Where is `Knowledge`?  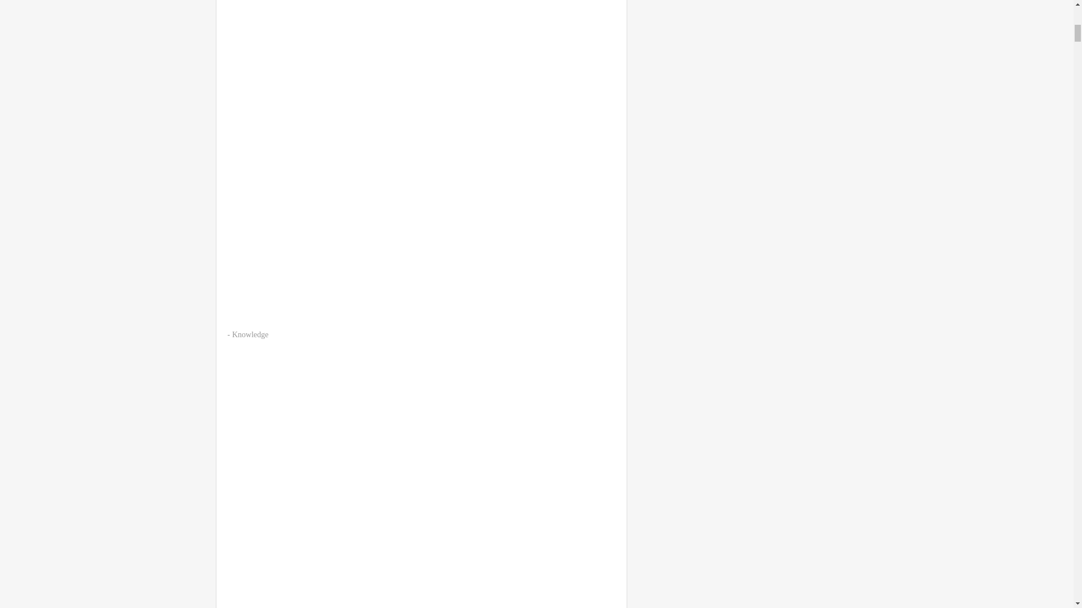 Knowledge is located at coordinates (250, 334).